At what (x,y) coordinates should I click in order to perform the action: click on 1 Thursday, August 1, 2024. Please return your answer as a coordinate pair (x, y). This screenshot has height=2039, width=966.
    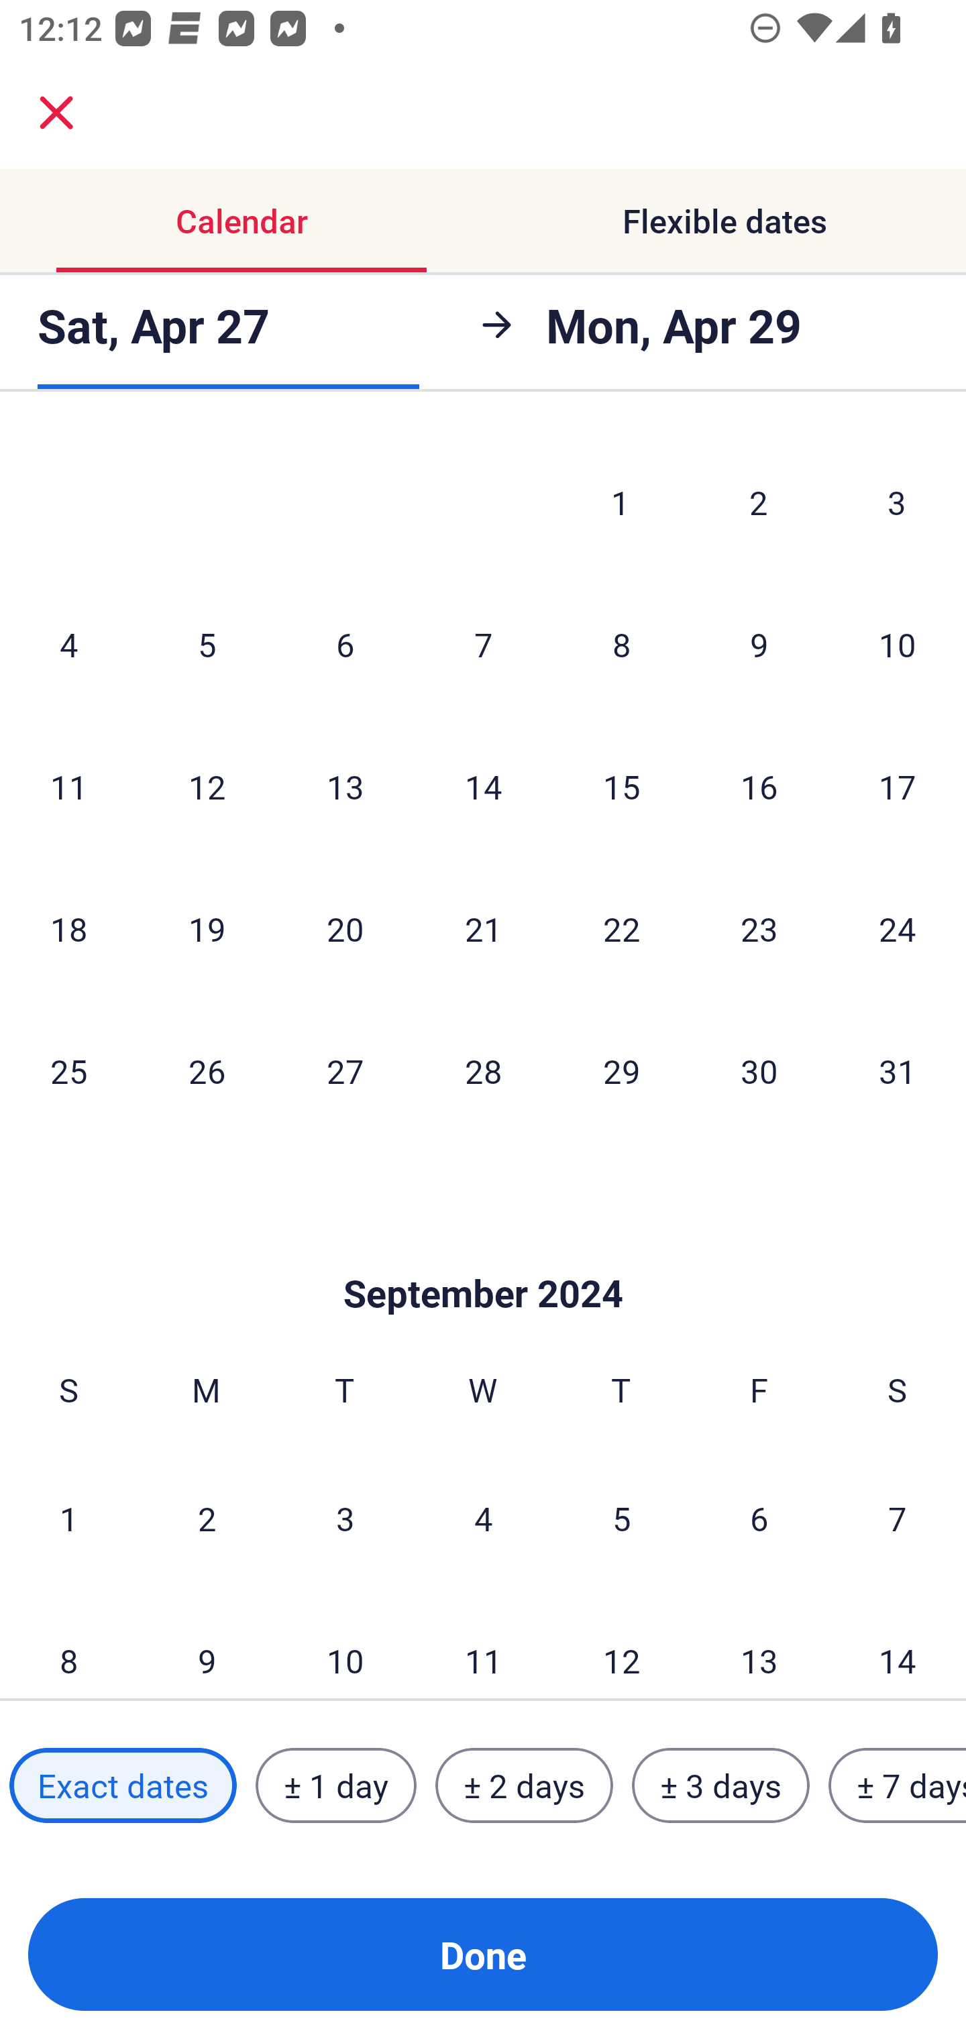
    Looking at the image, I should click on (621, 502).